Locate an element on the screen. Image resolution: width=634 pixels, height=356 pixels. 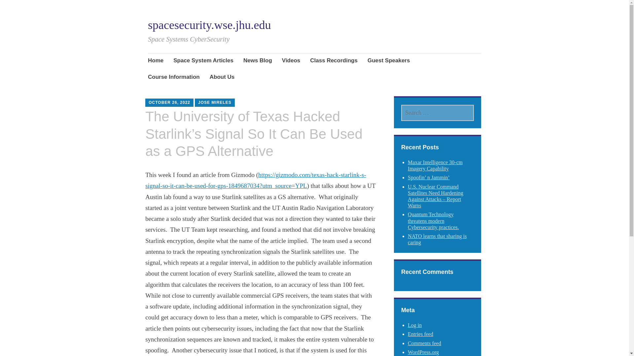
Class Recordings is located at coordinates (334, 61).